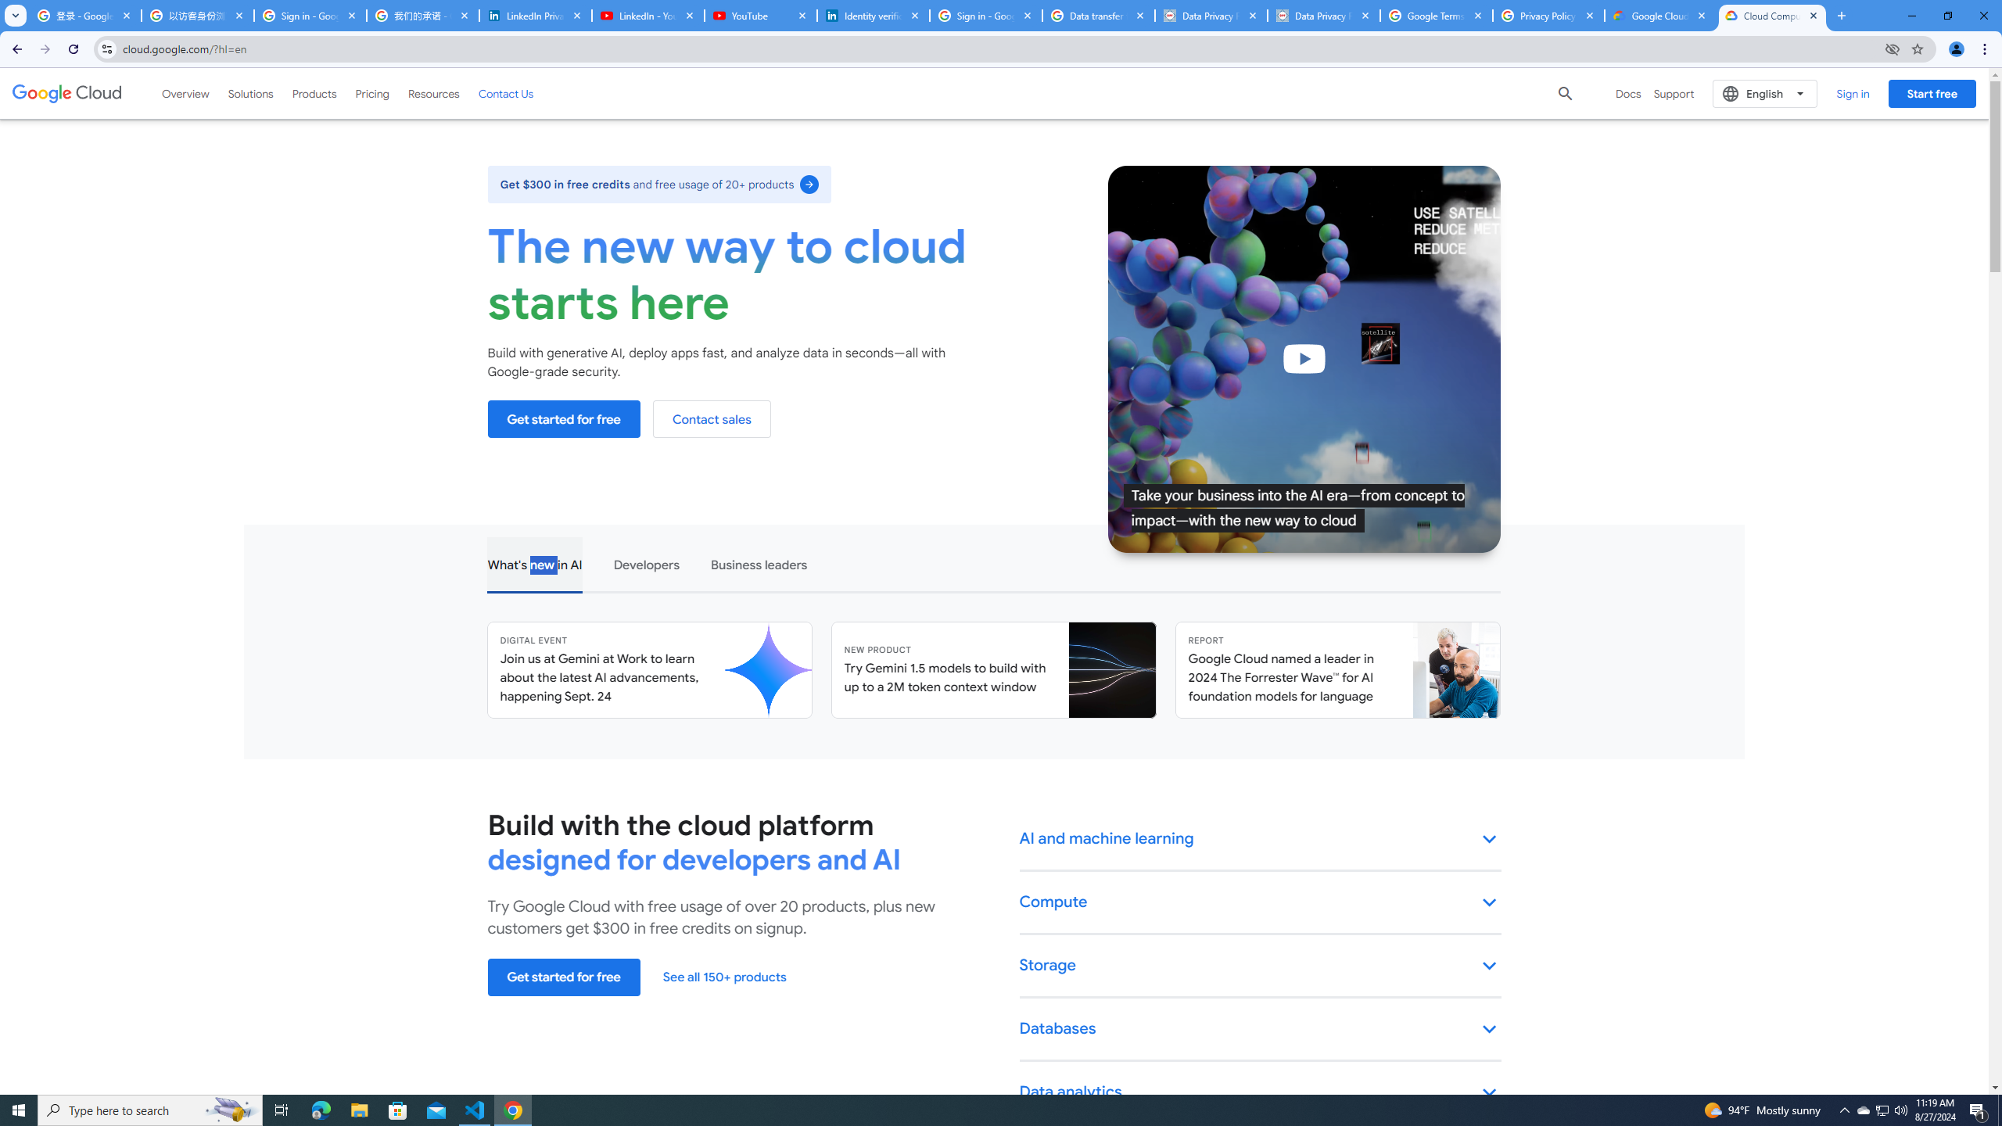 The width and height of the screenshot is (2002, 1126). Describe the element at coordinates (659, 185) in the screenshot. I see `Get $300 in free credits and free usage of 20+ products` at that location.